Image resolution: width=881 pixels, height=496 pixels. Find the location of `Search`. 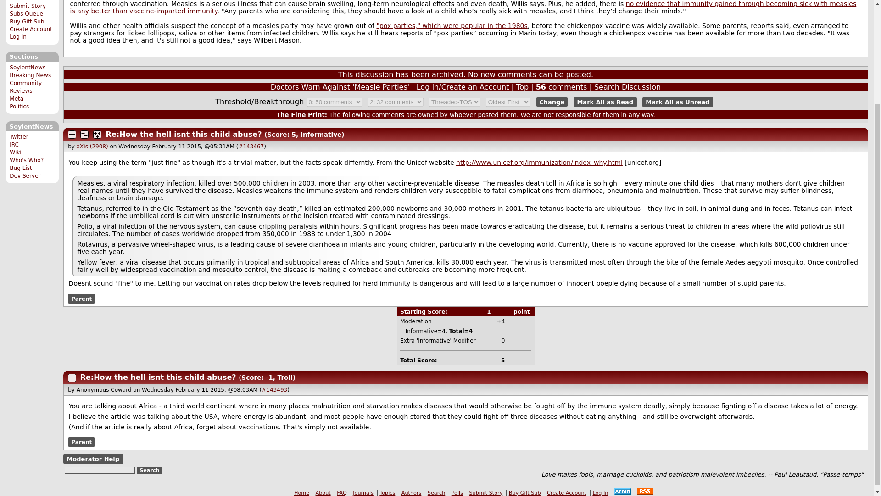

Search is located at coordinates (150, 470).